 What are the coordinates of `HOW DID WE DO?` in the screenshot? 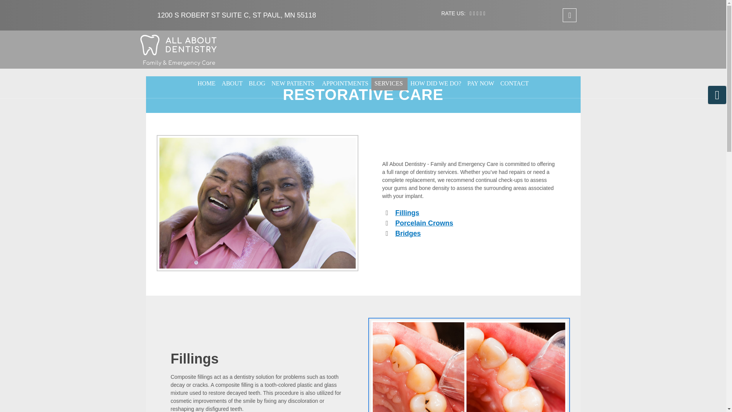 It's located at (436, 84).